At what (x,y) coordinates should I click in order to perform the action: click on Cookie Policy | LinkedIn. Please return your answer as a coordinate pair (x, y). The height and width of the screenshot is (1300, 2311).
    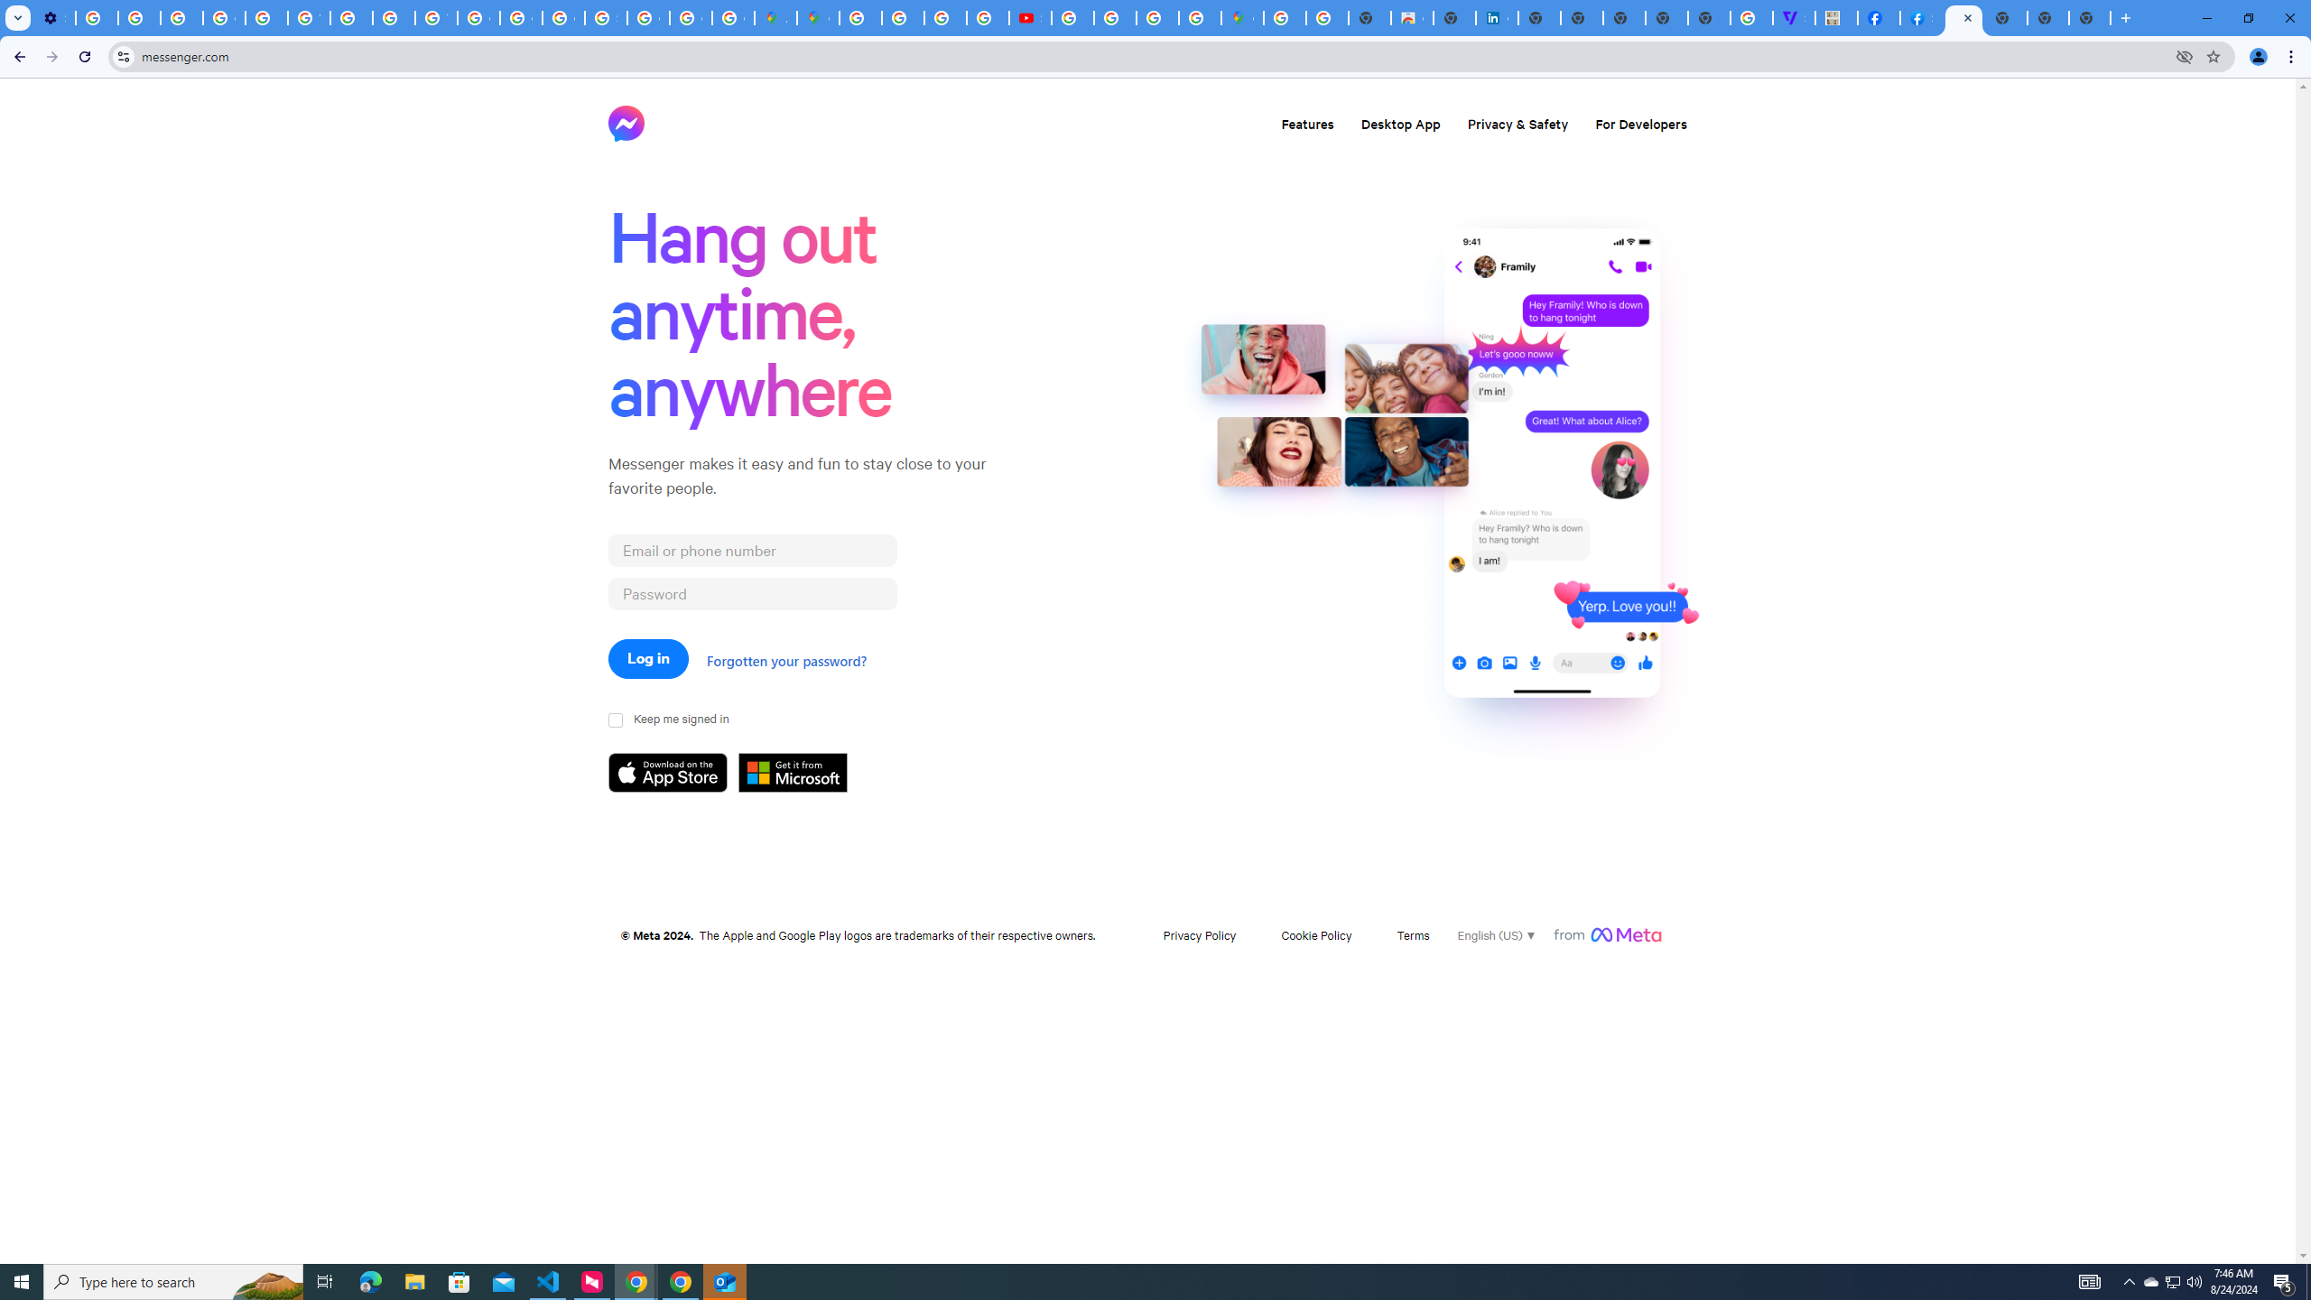
    Looking at the image, I should click on (1497, 18).